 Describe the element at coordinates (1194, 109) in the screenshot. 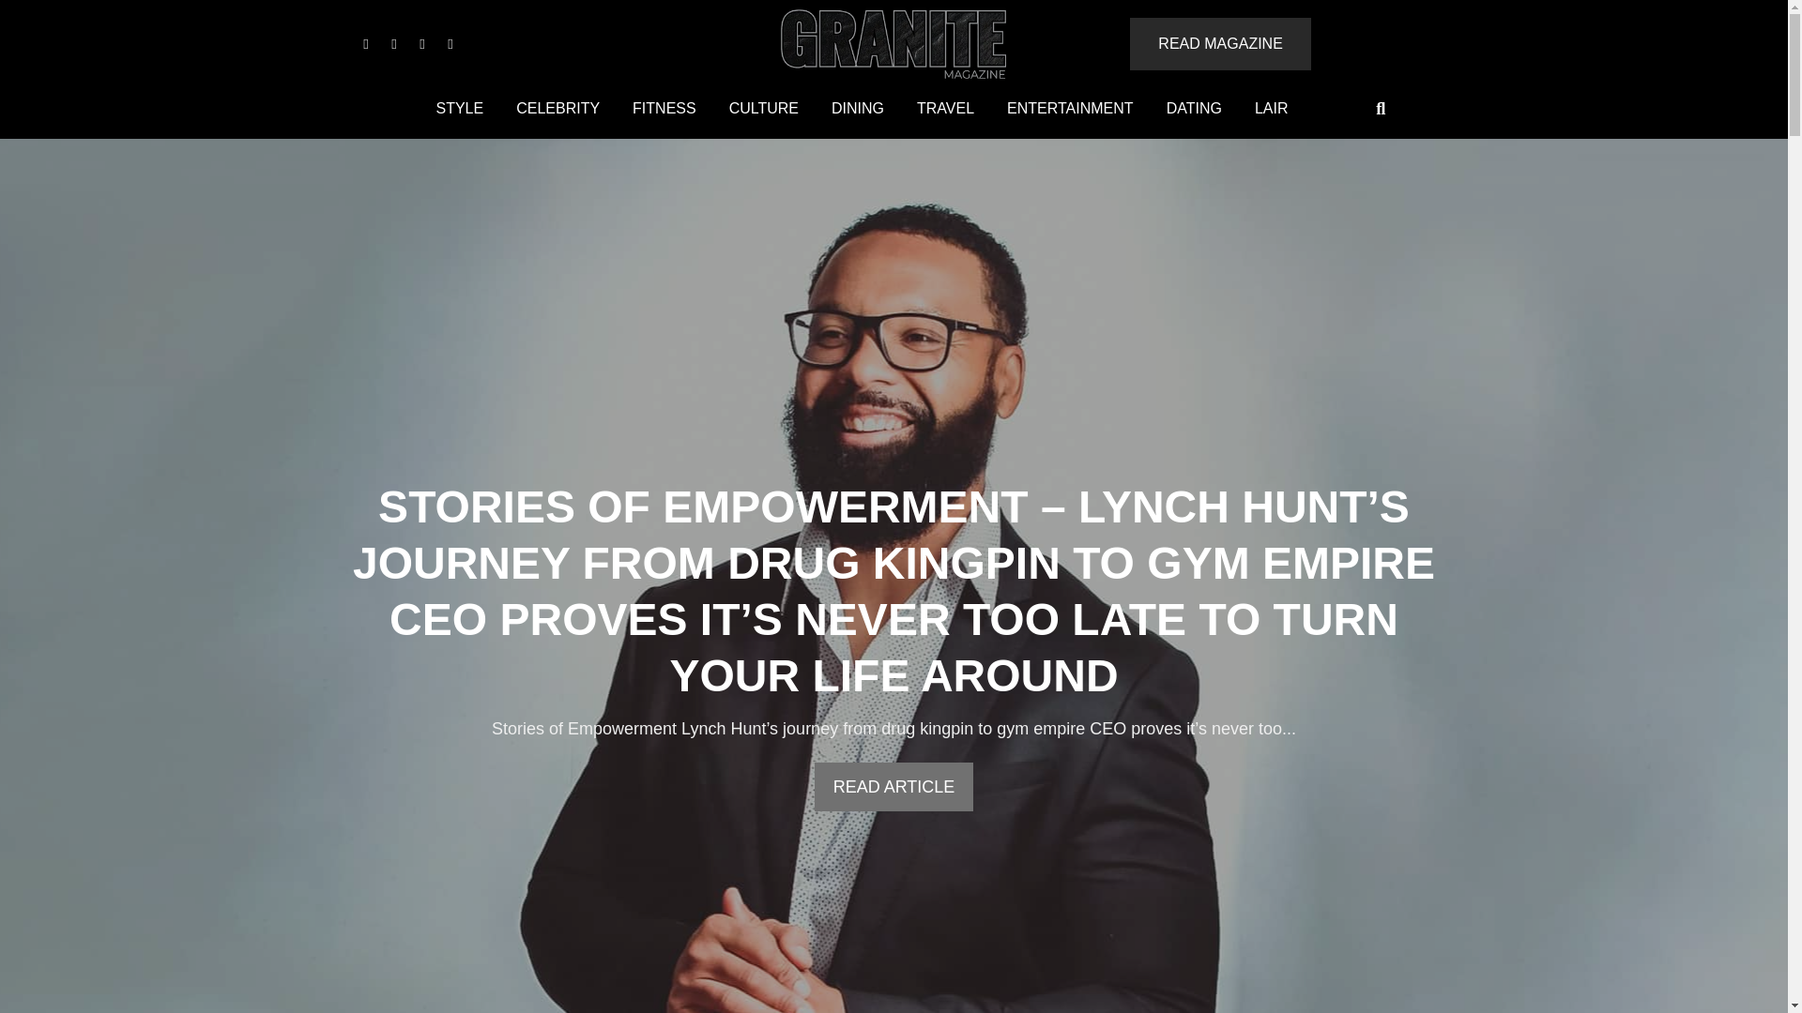

I see `DATING` at that location.